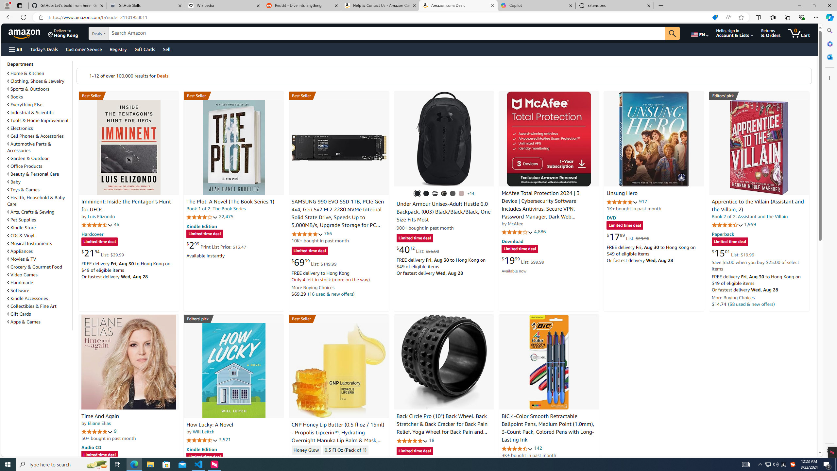 The height and width of the screenshot is (471, 837). Describe the element at coordinates (216, 245) in the screenshot. I see `$2.99 Print List Price: $13.47` at that location.